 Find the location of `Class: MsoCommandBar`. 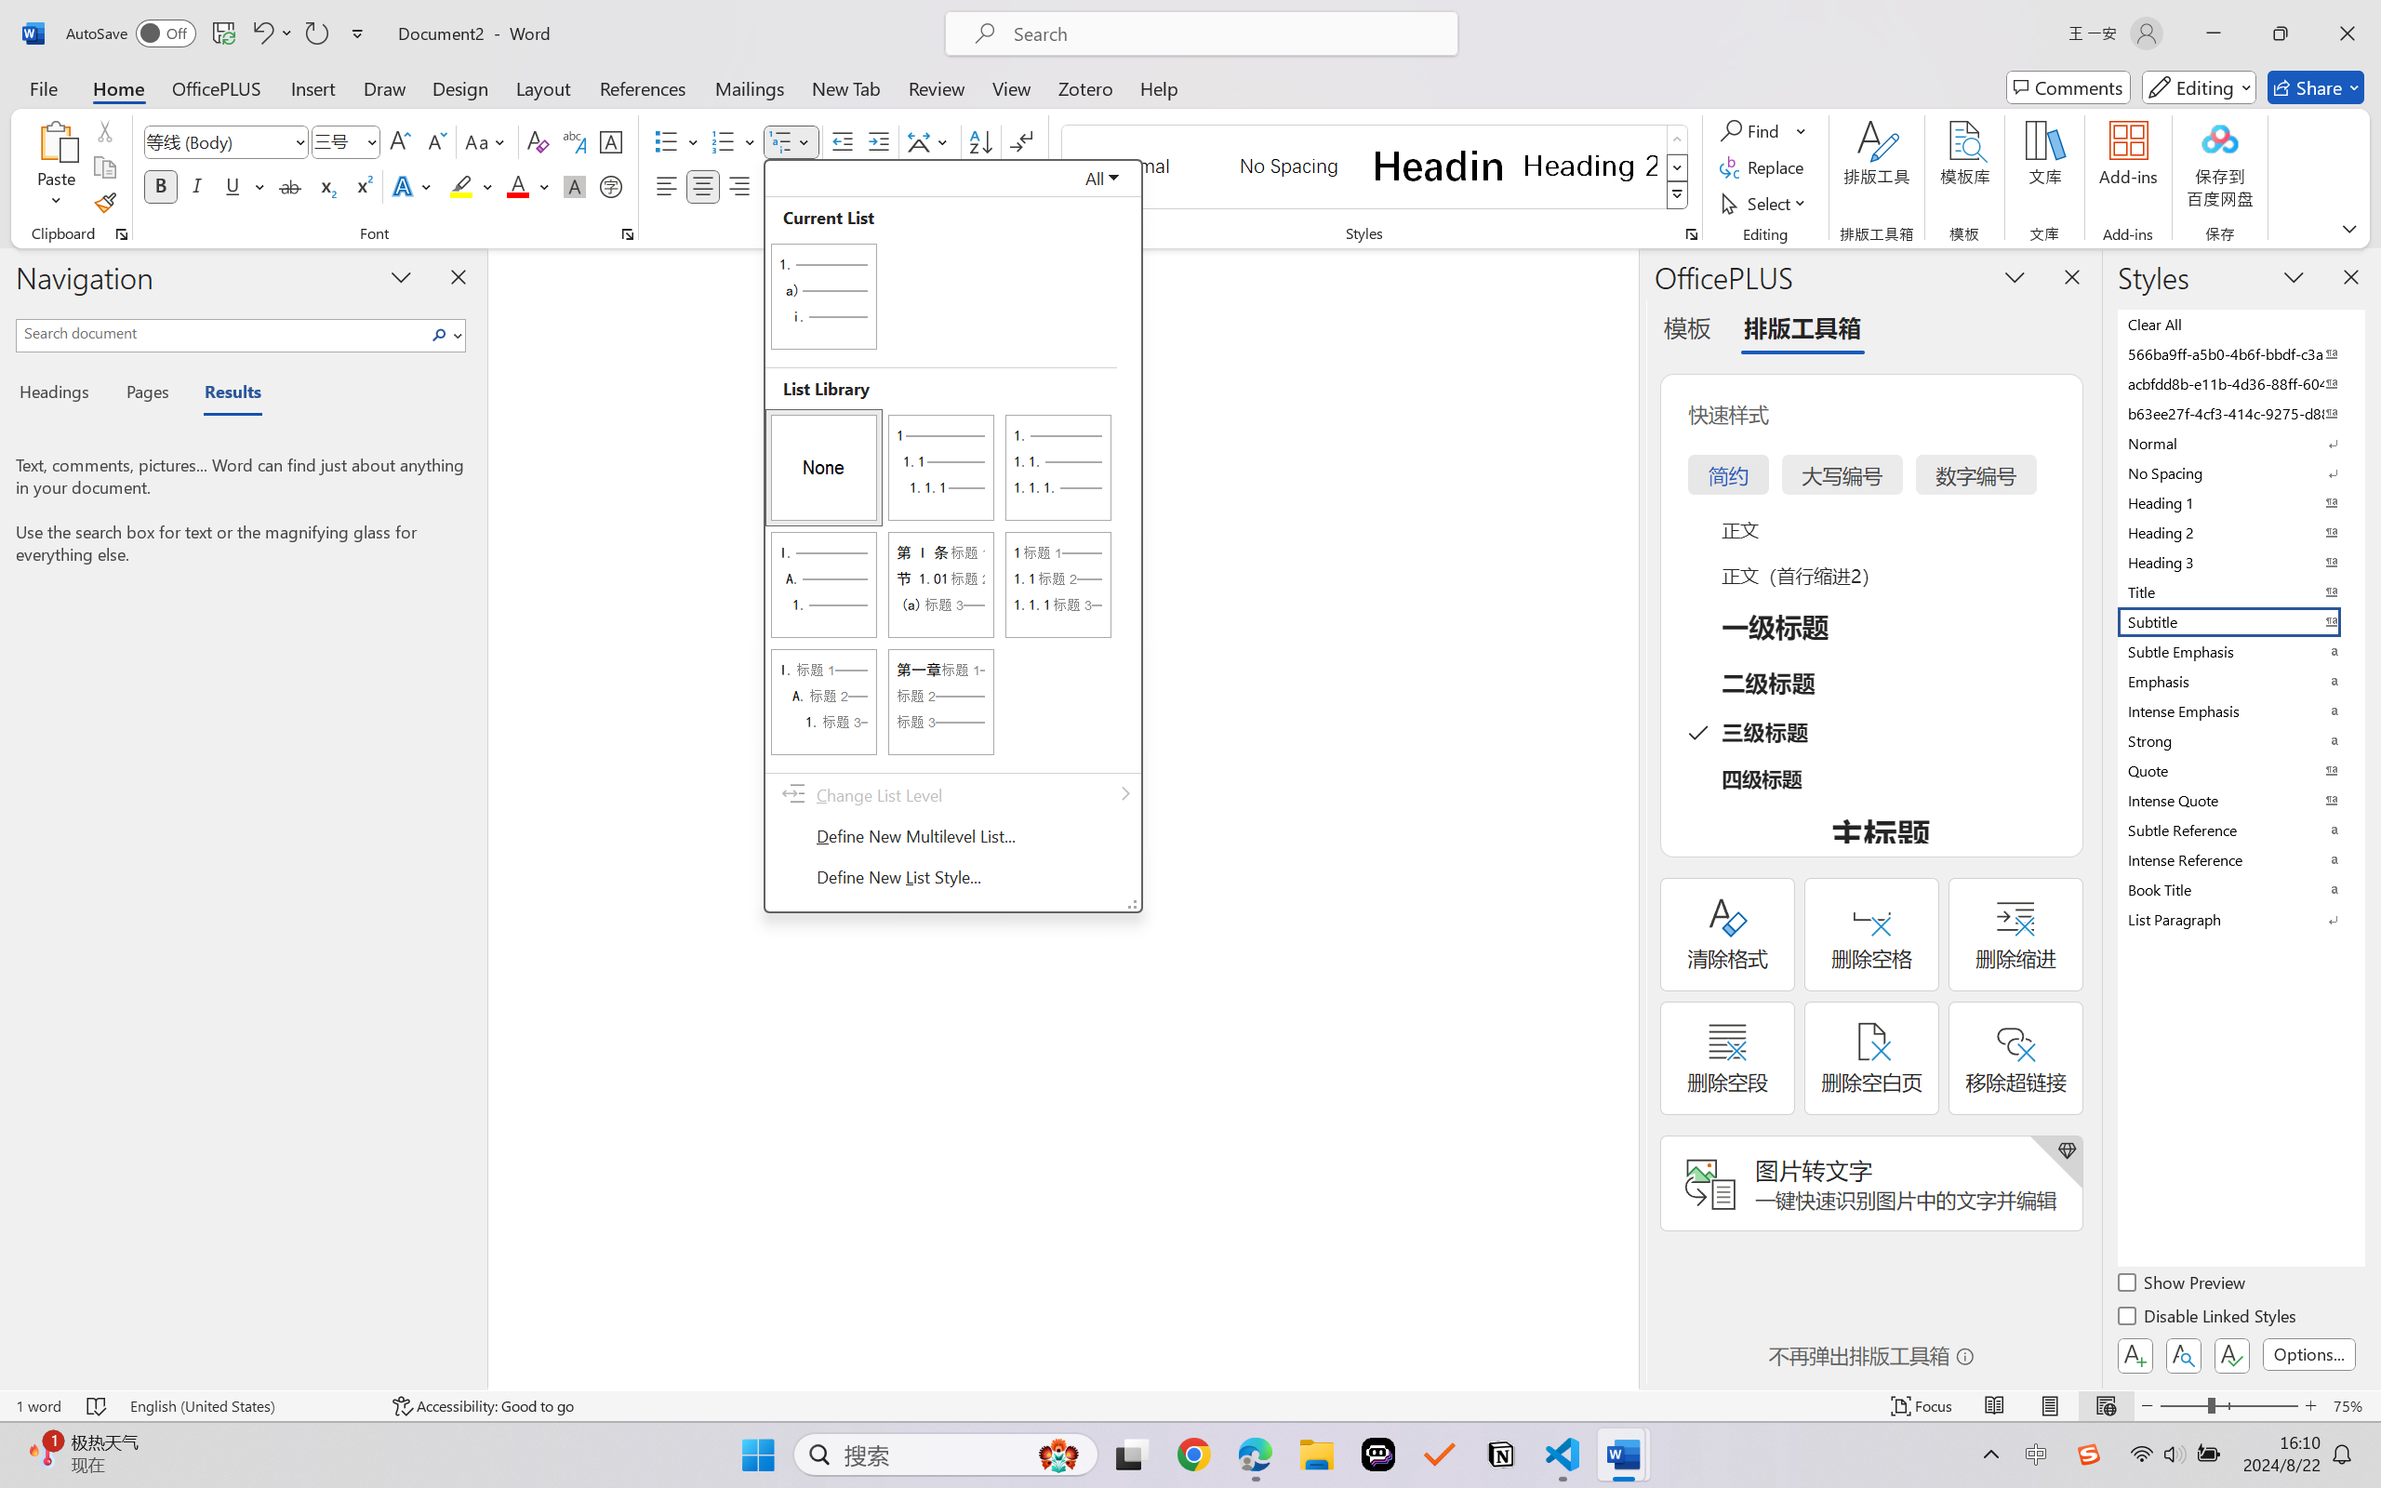

Class: MsoCommandBar is located at coordinates (1190, 1405).